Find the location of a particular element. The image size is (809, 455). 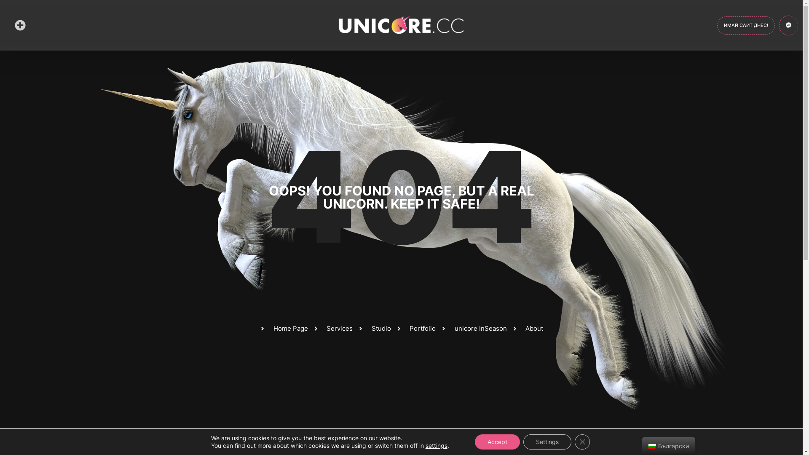

unicore InSeason is located at coordinates (474, 329).